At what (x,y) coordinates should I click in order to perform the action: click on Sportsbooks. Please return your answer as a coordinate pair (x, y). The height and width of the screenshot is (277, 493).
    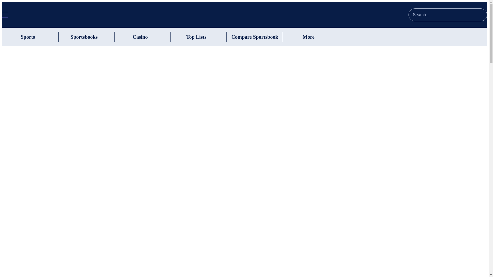
    Looking at the image, I should click on (84, 37).